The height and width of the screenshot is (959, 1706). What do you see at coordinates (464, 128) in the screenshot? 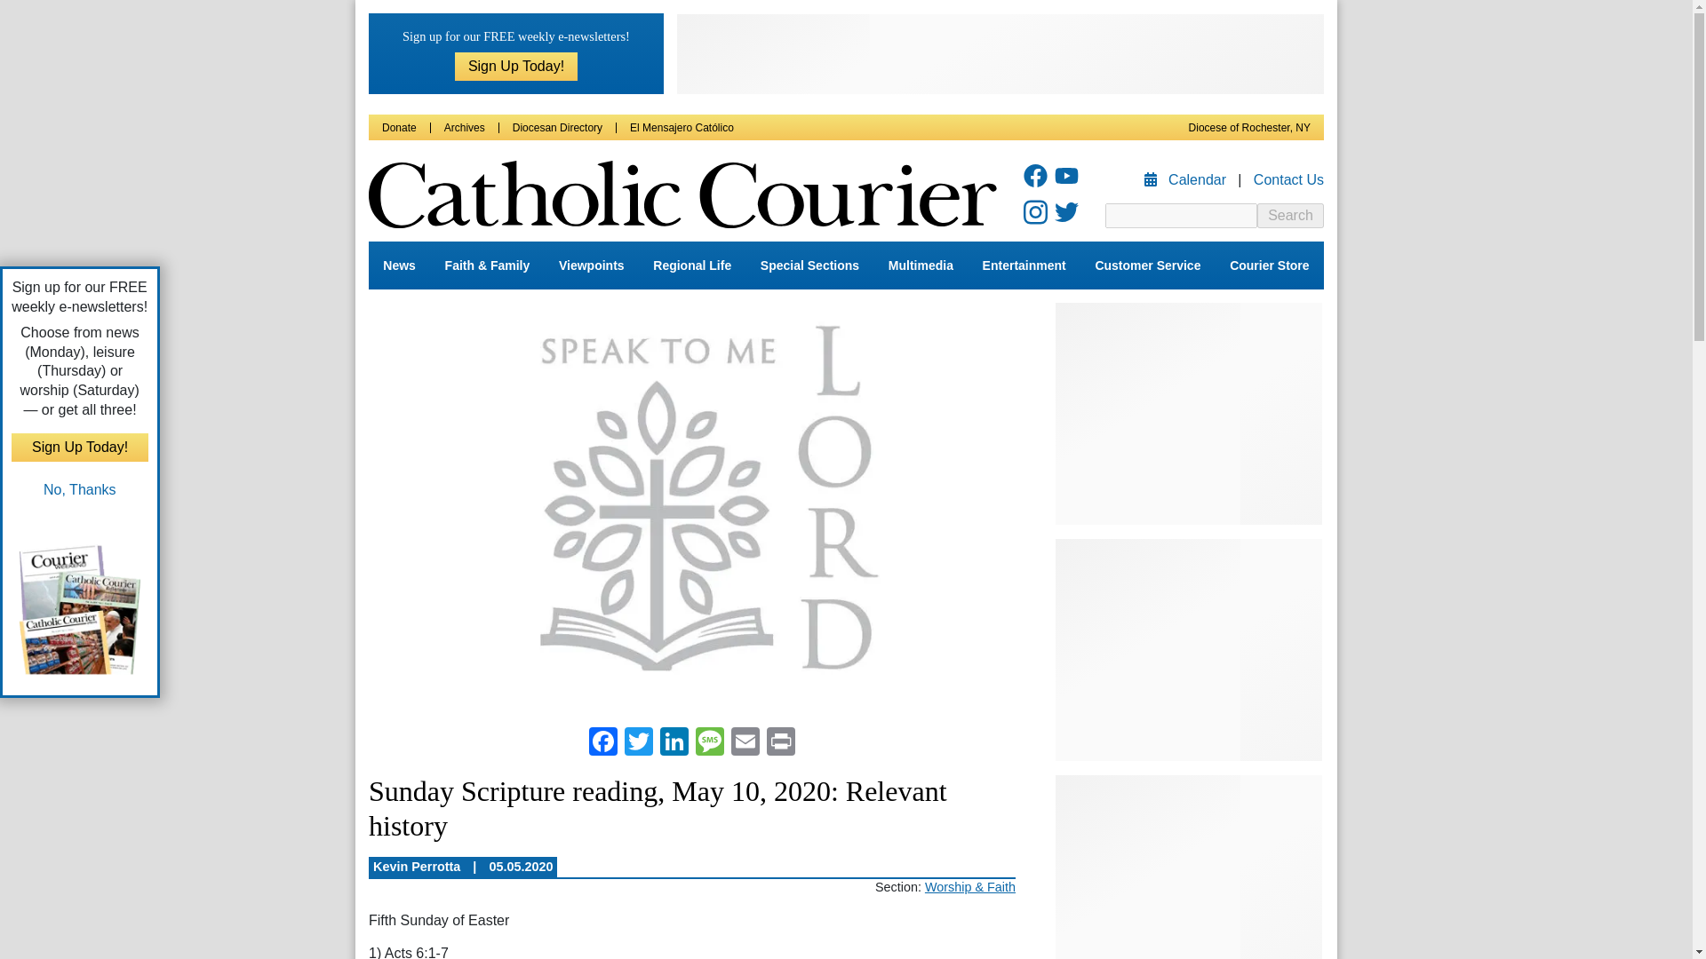
I see `Archives` at bounding box center [464, 128].